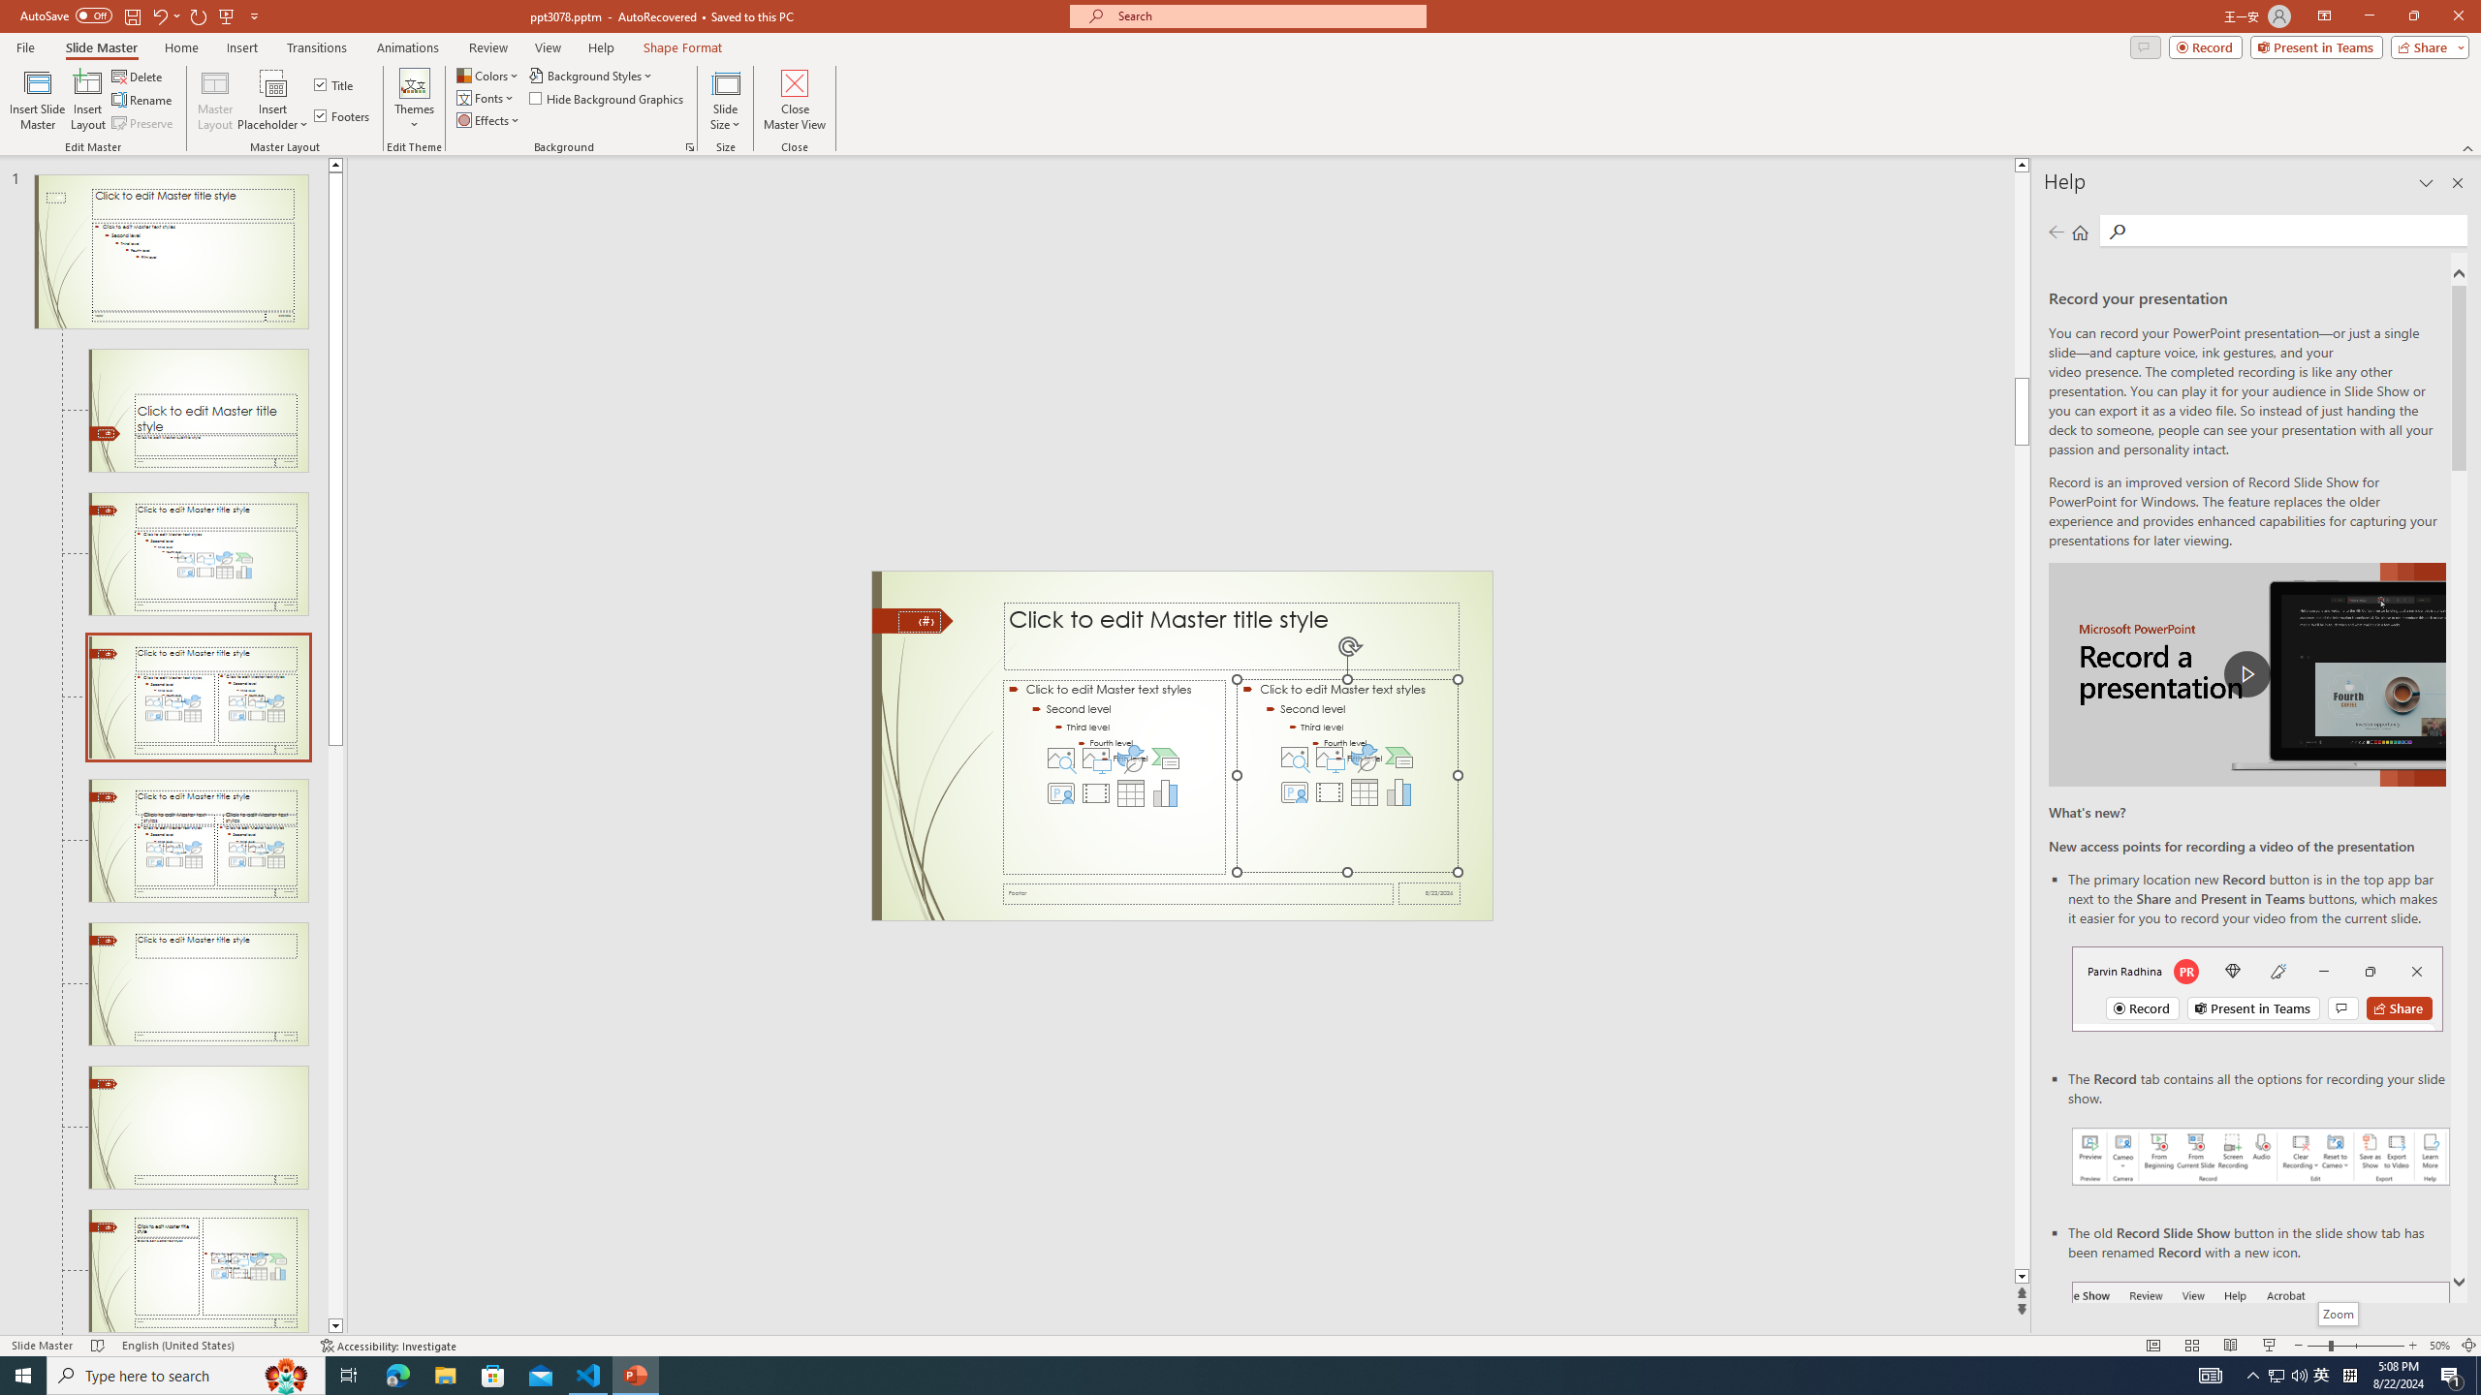  I want to click on Record button in ribbon, so click(2261, 1379).